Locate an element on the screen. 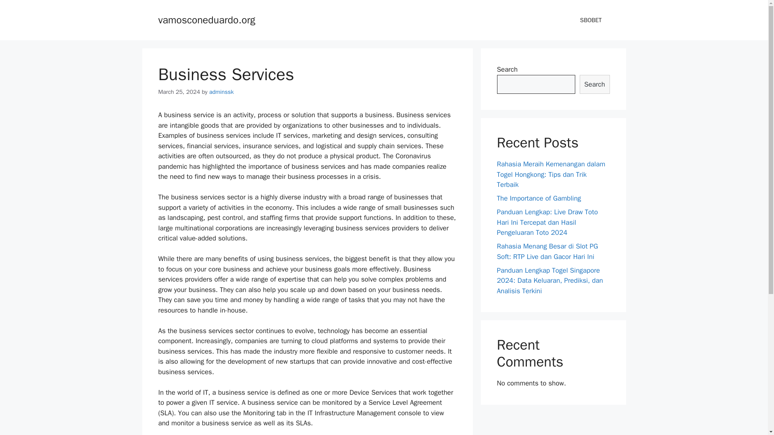 This screenshot has height=435, width=774. vamosconeduardo.org is located at coordinates (206, 19).